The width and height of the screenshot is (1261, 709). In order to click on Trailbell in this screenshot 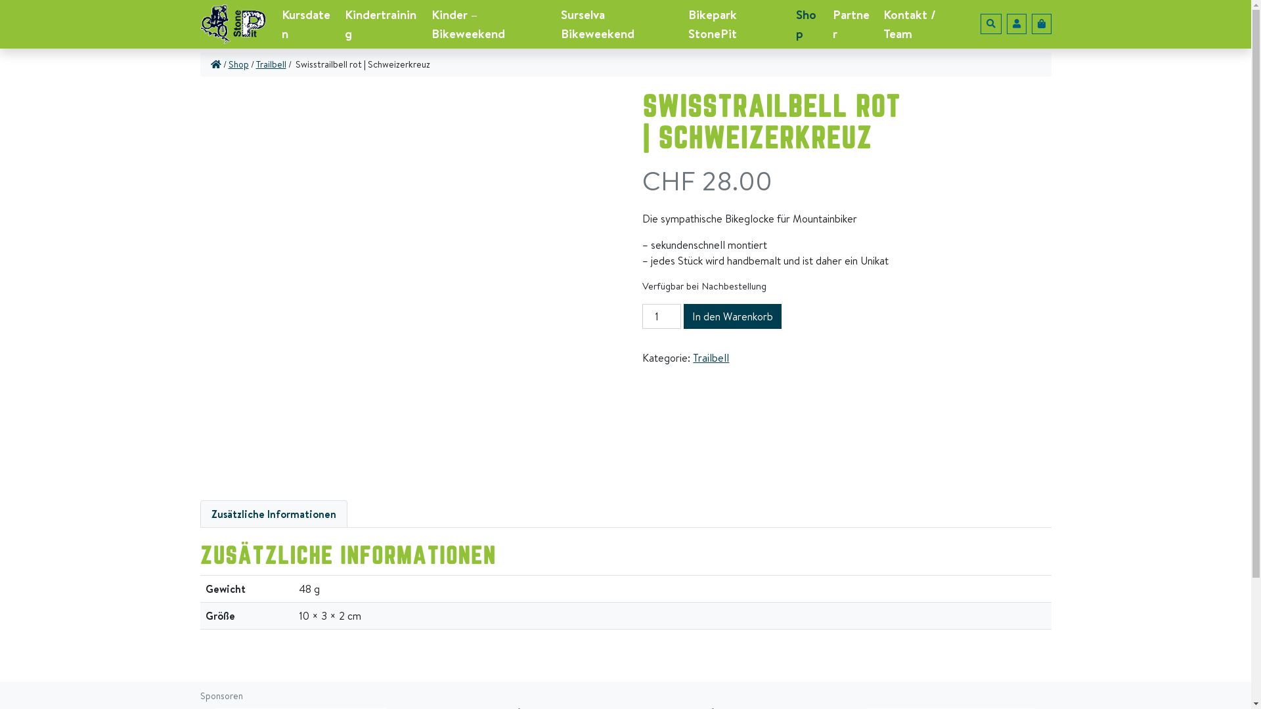, I will do `click(711, 358)`.